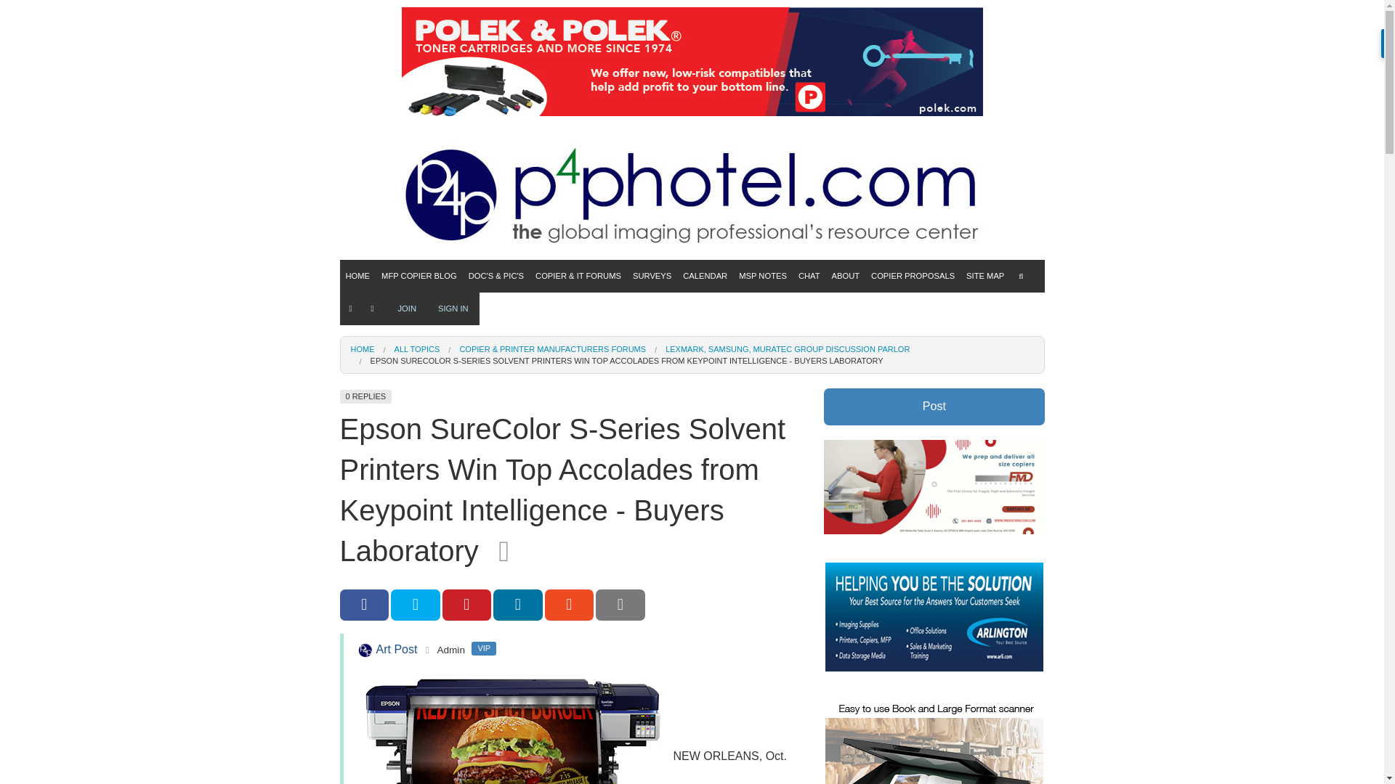  Describe the element at coordinates (496, 428) in the screenshot. I see `FILES` at that location.